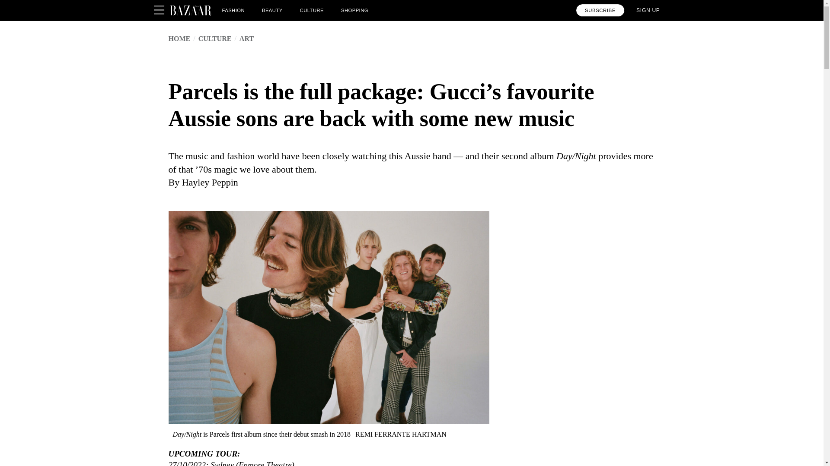 This screenshot has width=830, height=466. I want to click on HOME, so click(179, 39).